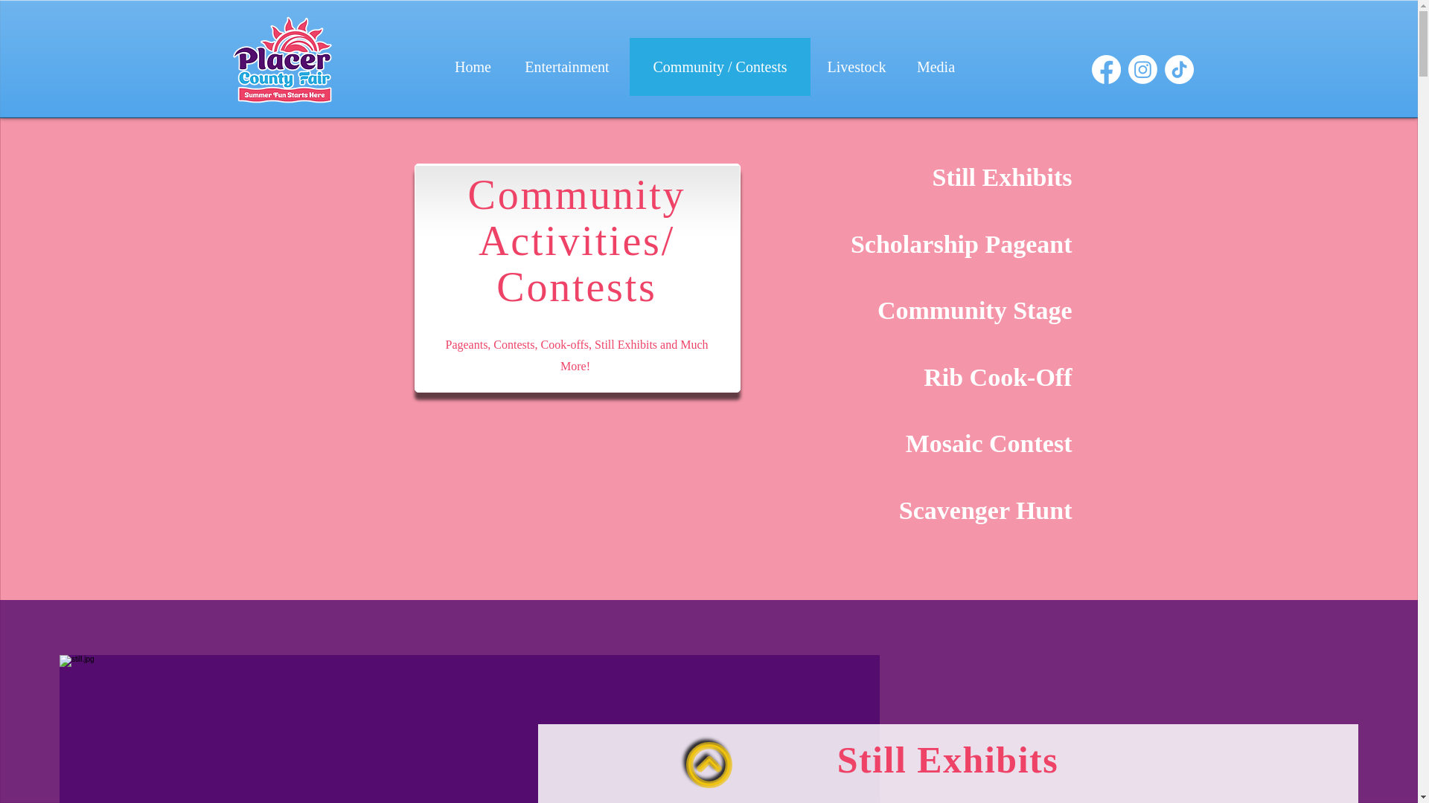 Image resolution: width=1429 pixels, height=803 pixels. Describe the element at coordinates (953, 511) in the screenshot. I see `Scavenger Hunt` at that location.